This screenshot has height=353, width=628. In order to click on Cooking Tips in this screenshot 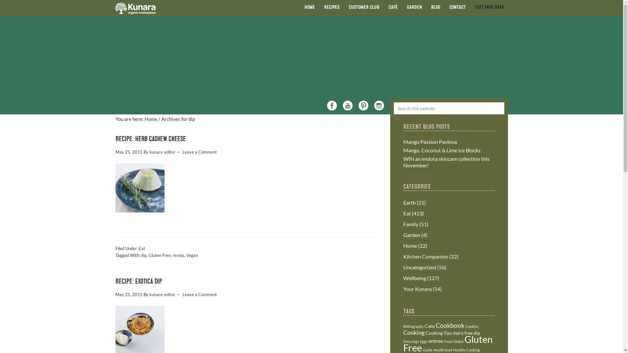, I will do `click(438, 333)`.